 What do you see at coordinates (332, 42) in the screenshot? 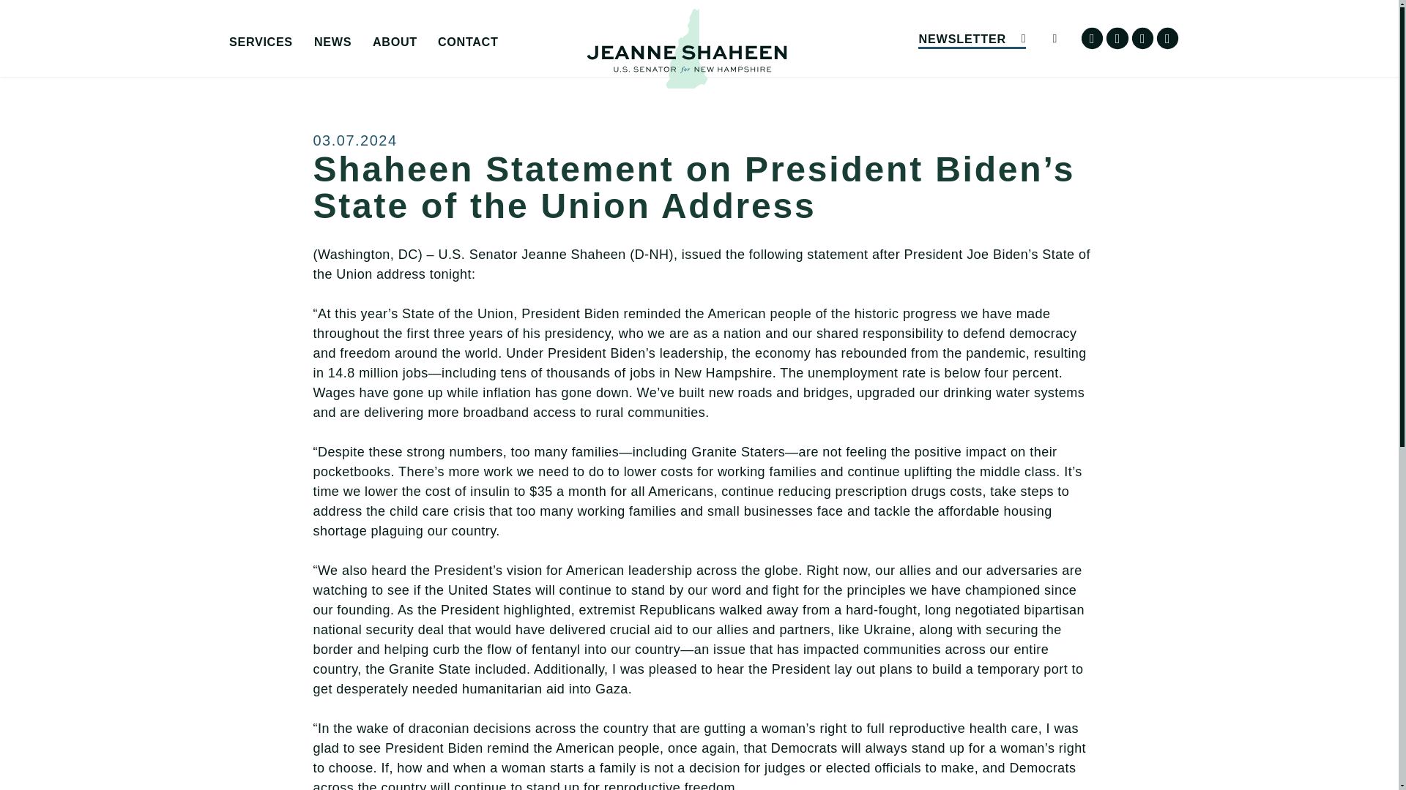
I see `NEWS` at bounding box center [332, 42].